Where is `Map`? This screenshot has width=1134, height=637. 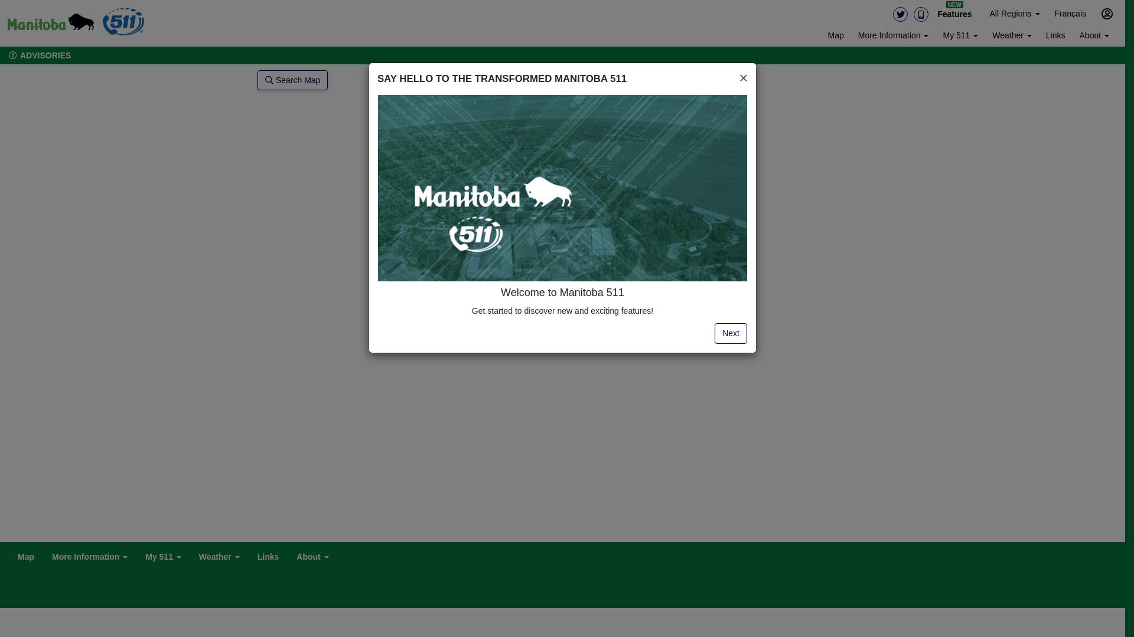 Map is located at coordinates (26, 554).